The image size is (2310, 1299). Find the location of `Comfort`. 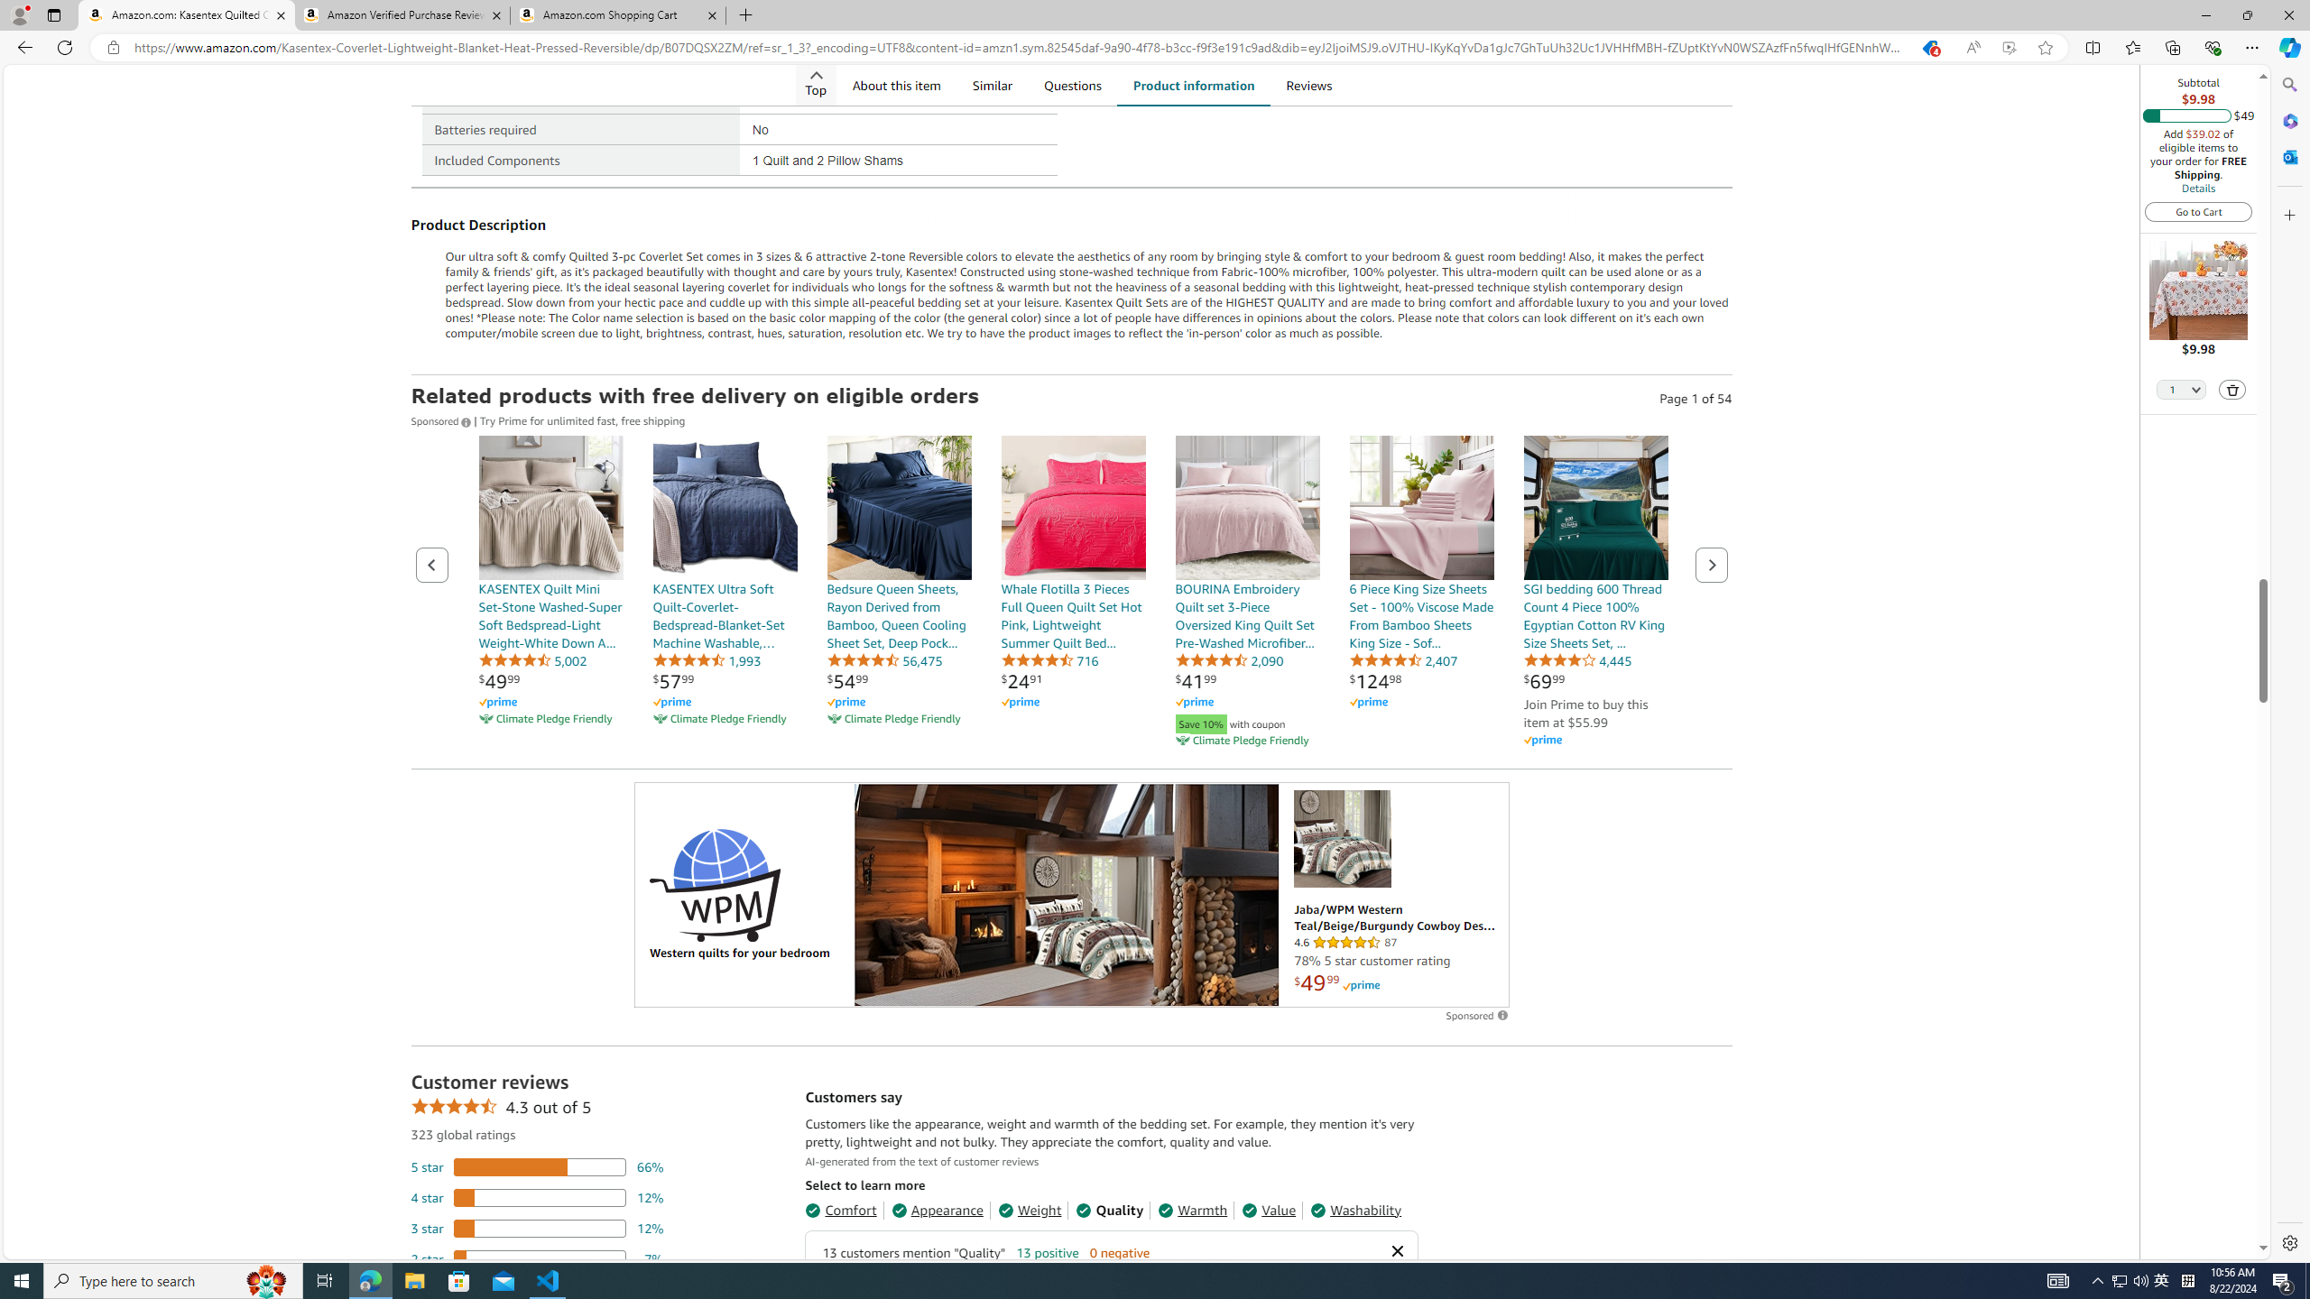

Comfort is located at coordinates (840, 1210).